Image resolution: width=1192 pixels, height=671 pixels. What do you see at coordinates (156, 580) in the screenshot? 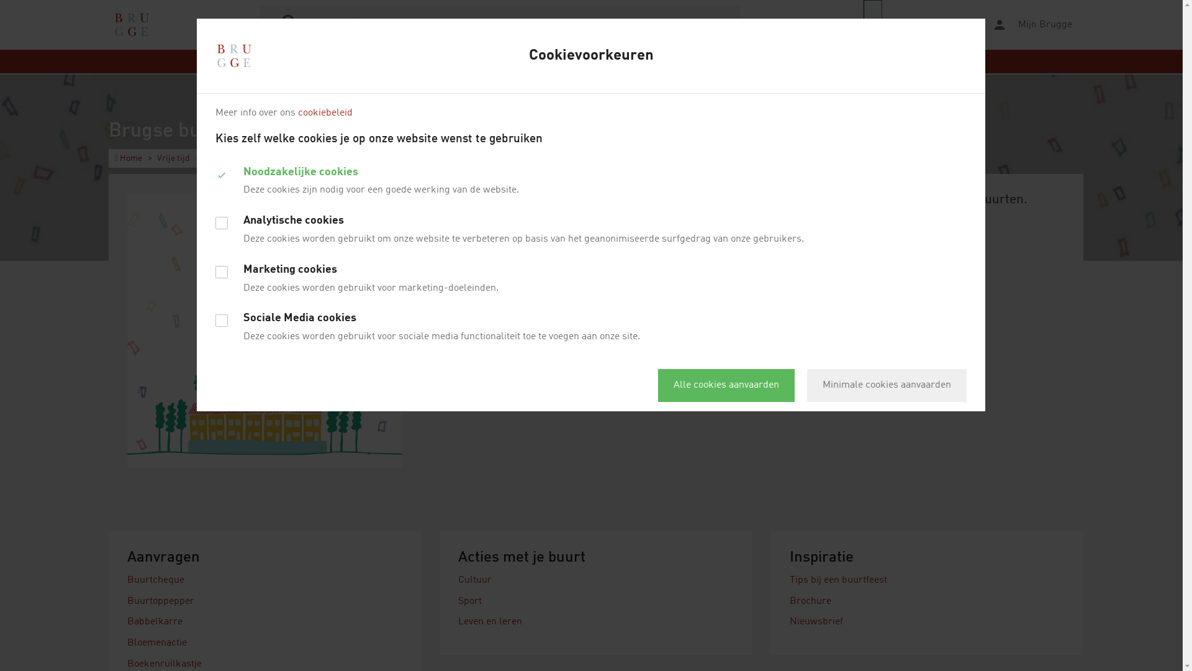
I see `Buurtcheque` at bounding box center [156, 580].